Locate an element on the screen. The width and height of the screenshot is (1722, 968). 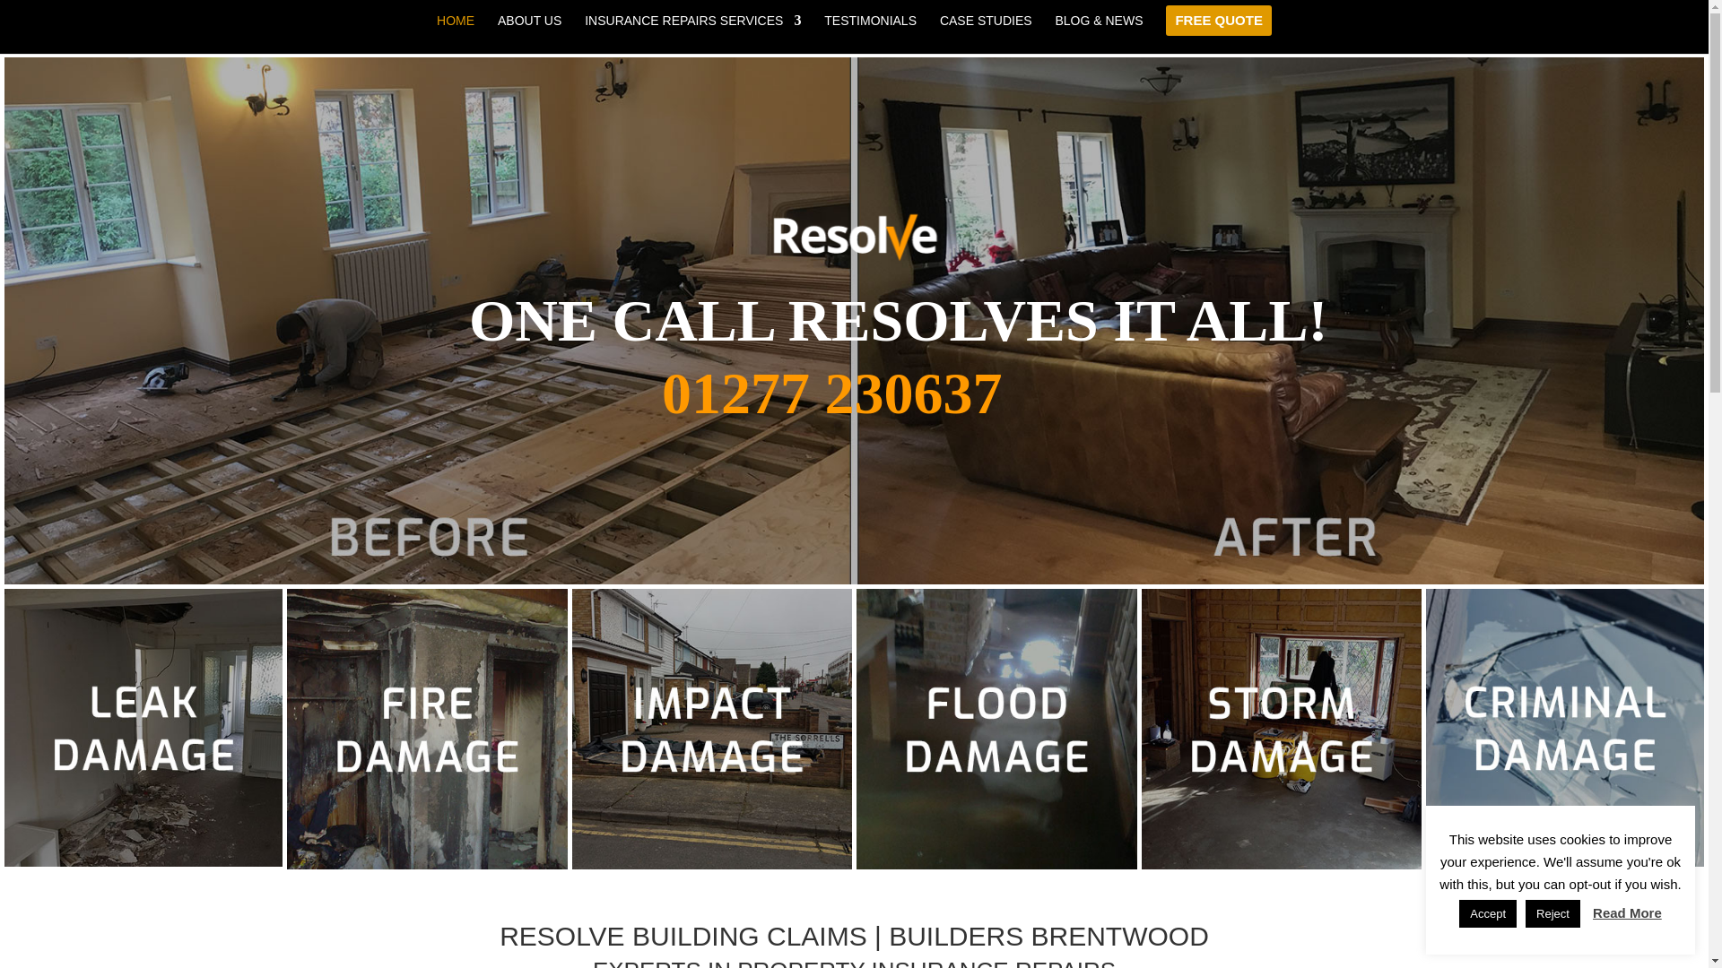
INSURANCE REPAIRS SERVICES is located at coordinates (692, 33).